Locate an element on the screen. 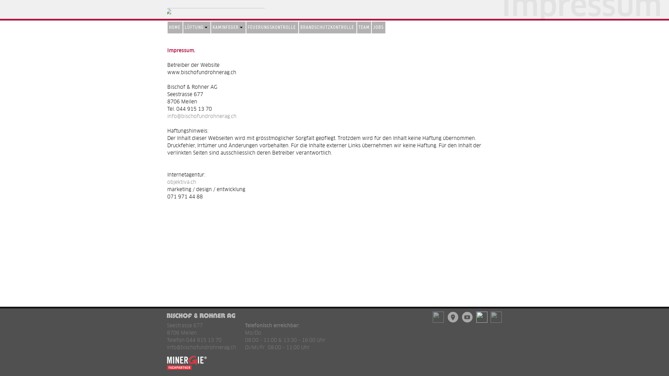 The image size is (669, 376). info@bischofundrohnerag.ch is located at coordinates (201, 347).